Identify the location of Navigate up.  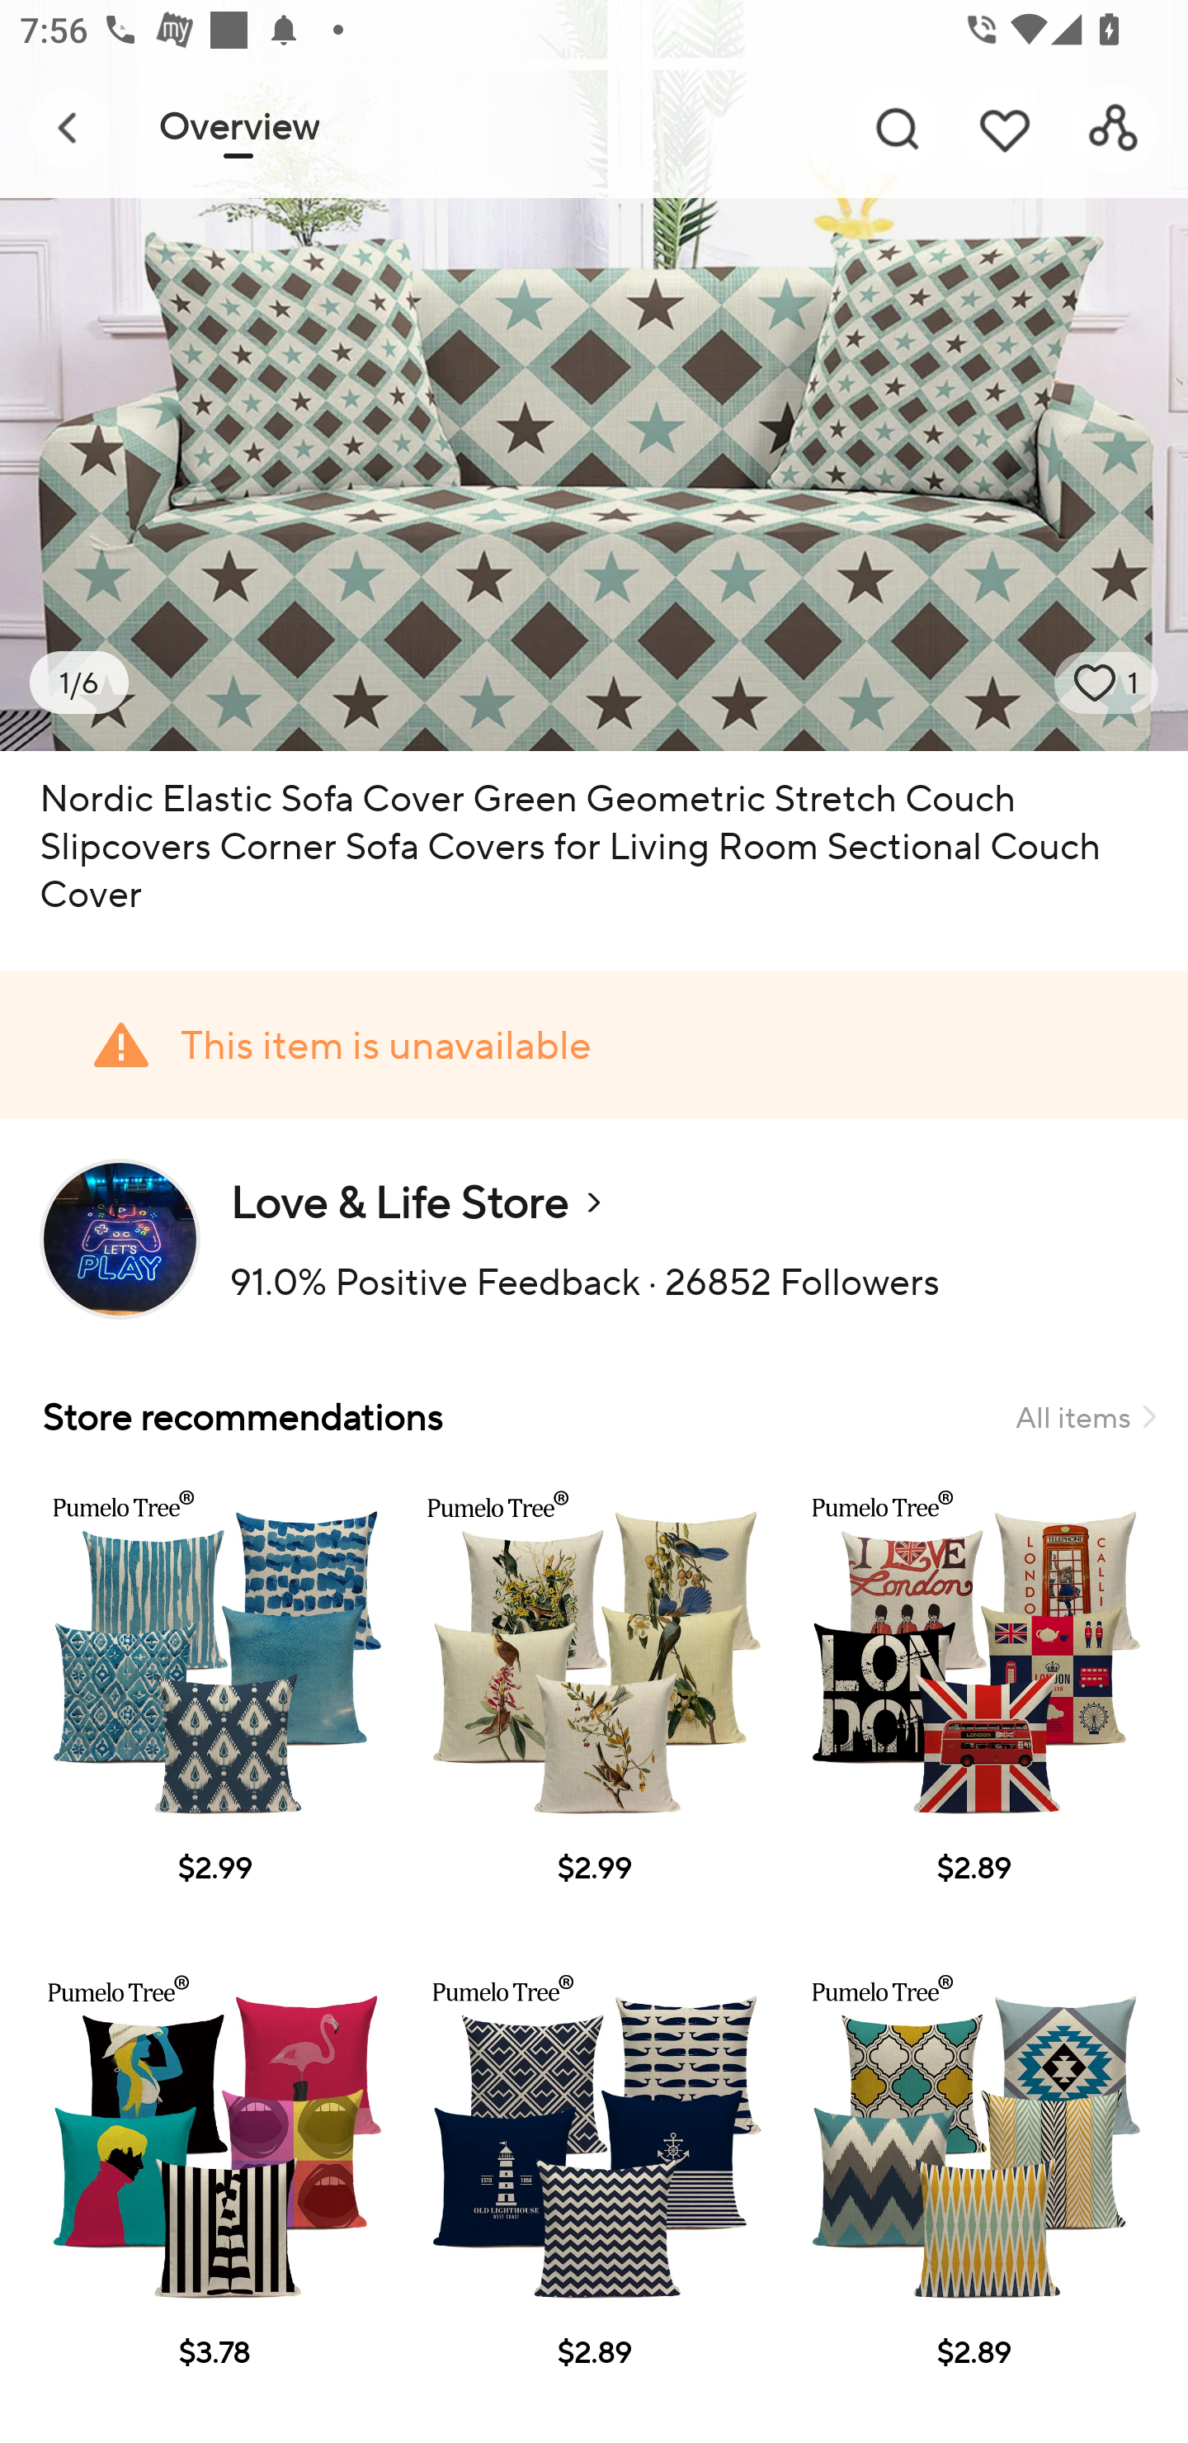
(69, 128).